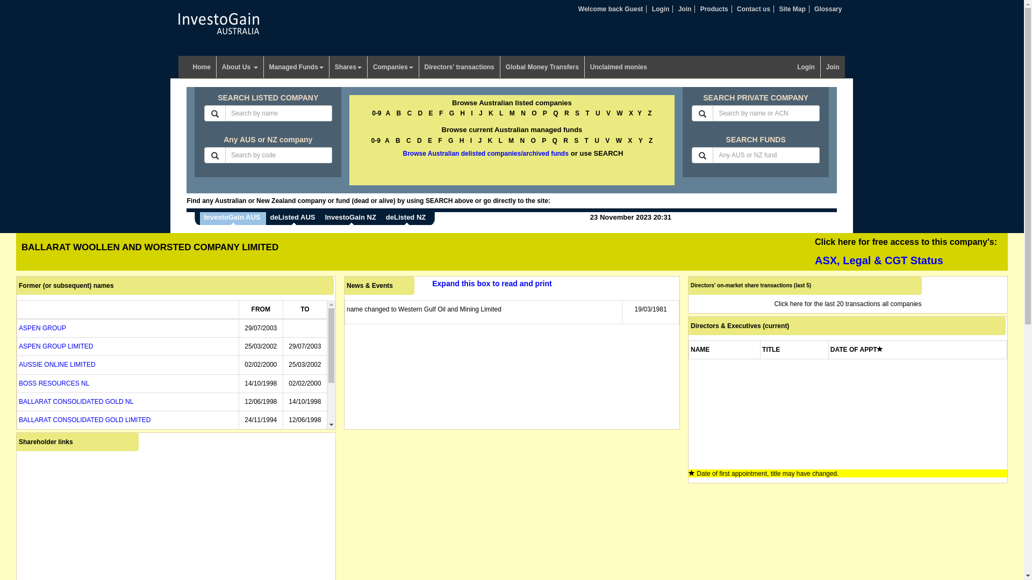  Describe the element at coordinates (441, 113) in the screenshot. I see `F` at that location.